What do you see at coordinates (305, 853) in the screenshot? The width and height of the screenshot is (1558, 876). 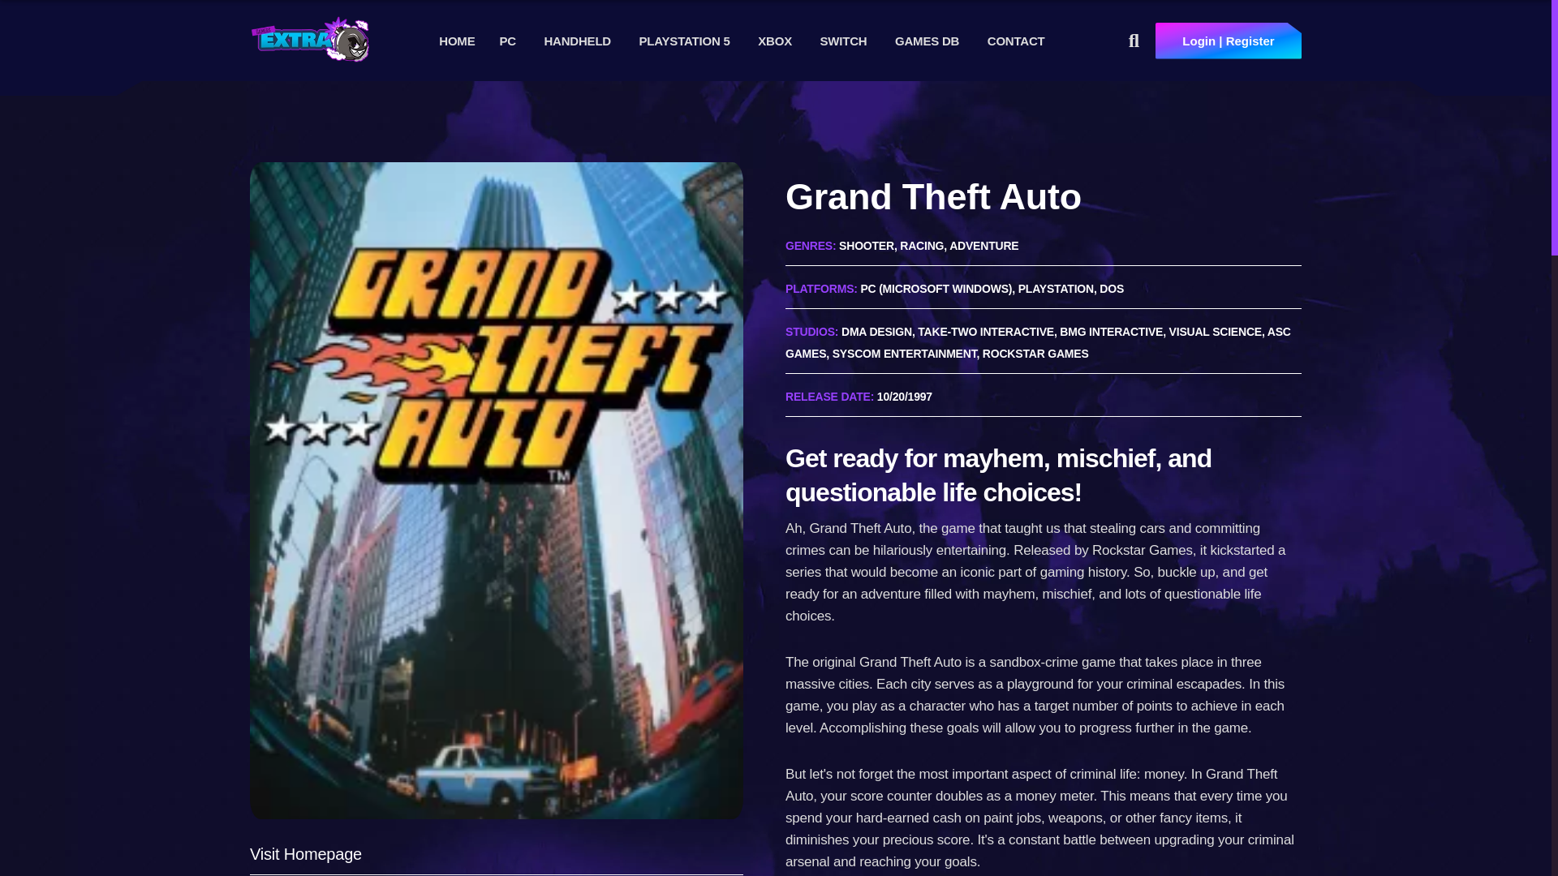 I see `Visit Homepage` at bounding box center [305, 853].